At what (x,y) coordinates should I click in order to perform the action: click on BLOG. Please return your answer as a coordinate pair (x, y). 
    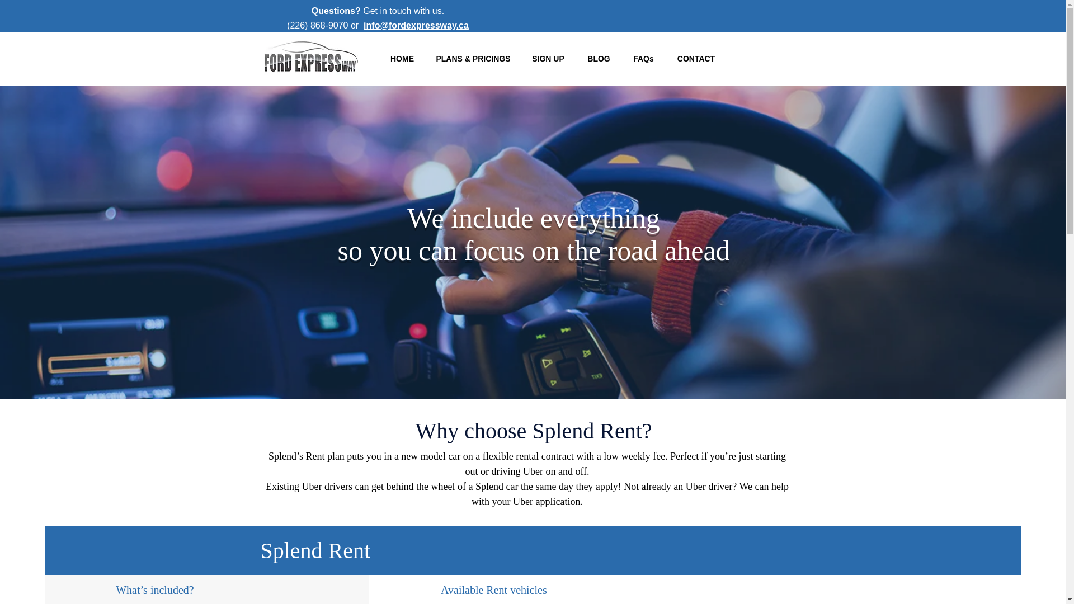
    Looking at the image, I should click on (599, 58).